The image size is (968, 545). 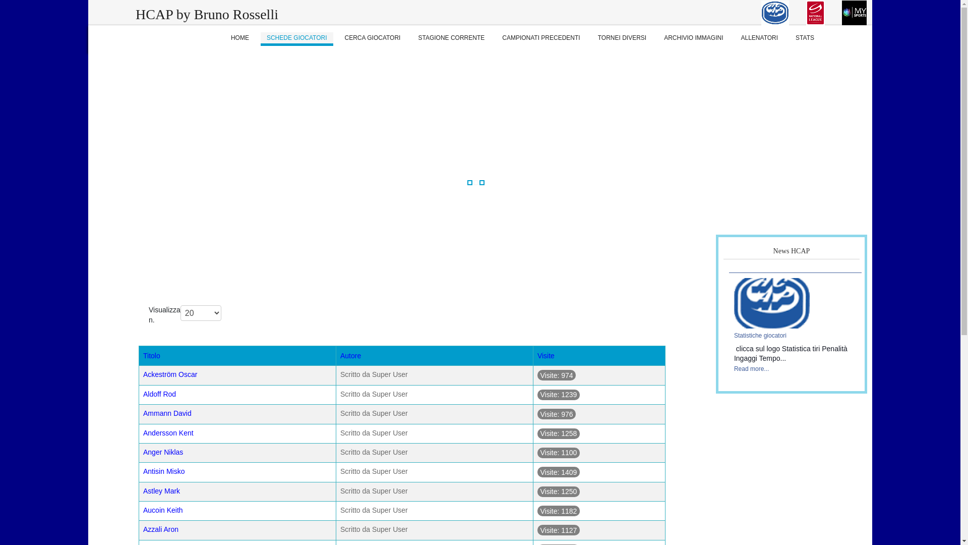 I want to click on Statistiche giocatori, so click(x=772, y=303).